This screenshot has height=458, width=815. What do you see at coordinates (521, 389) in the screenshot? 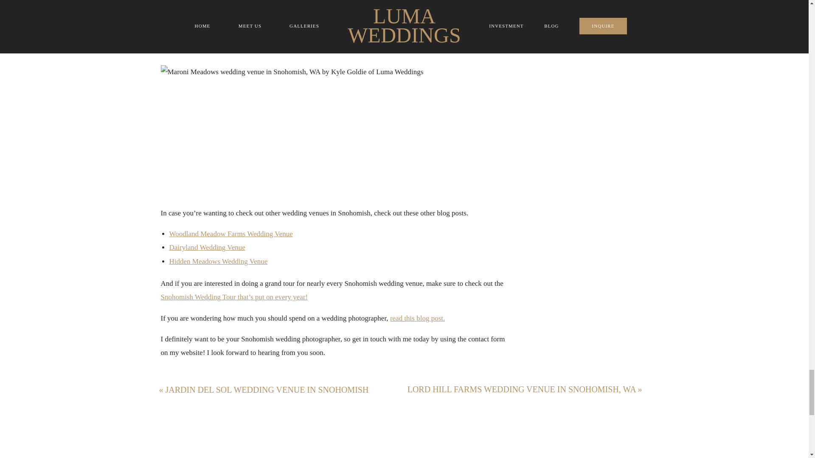
I see `LORD HILL FARMS WEDDING VENUE IN SNOHOMISH, WA` at bounding box center [521, 389].